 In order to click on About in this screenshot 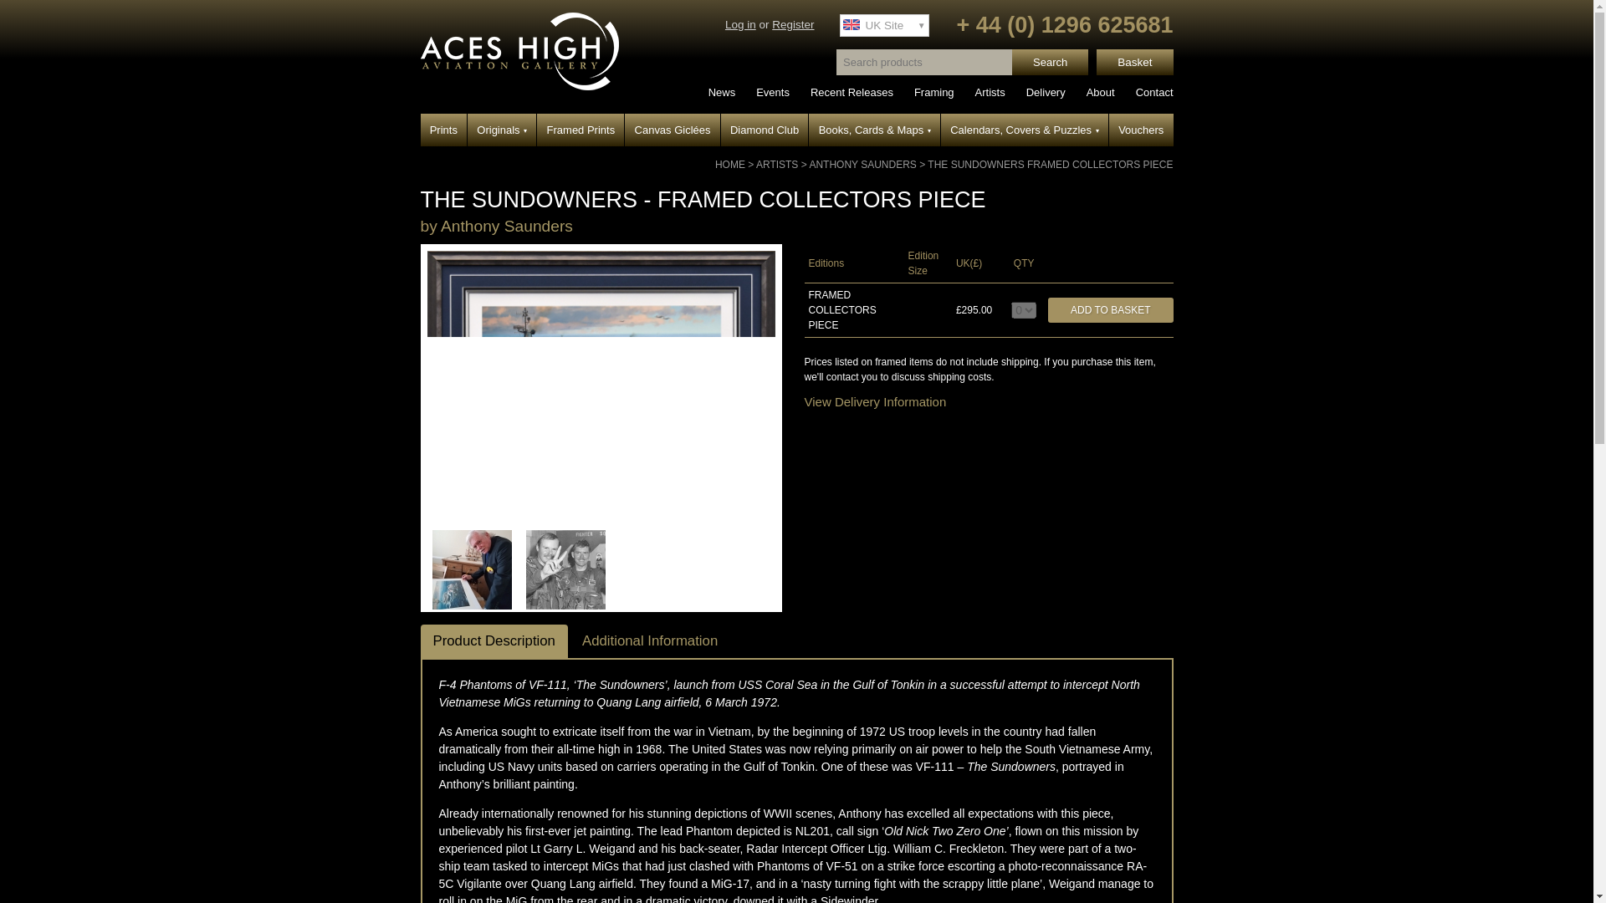, I will do `click(1101, 92)`.